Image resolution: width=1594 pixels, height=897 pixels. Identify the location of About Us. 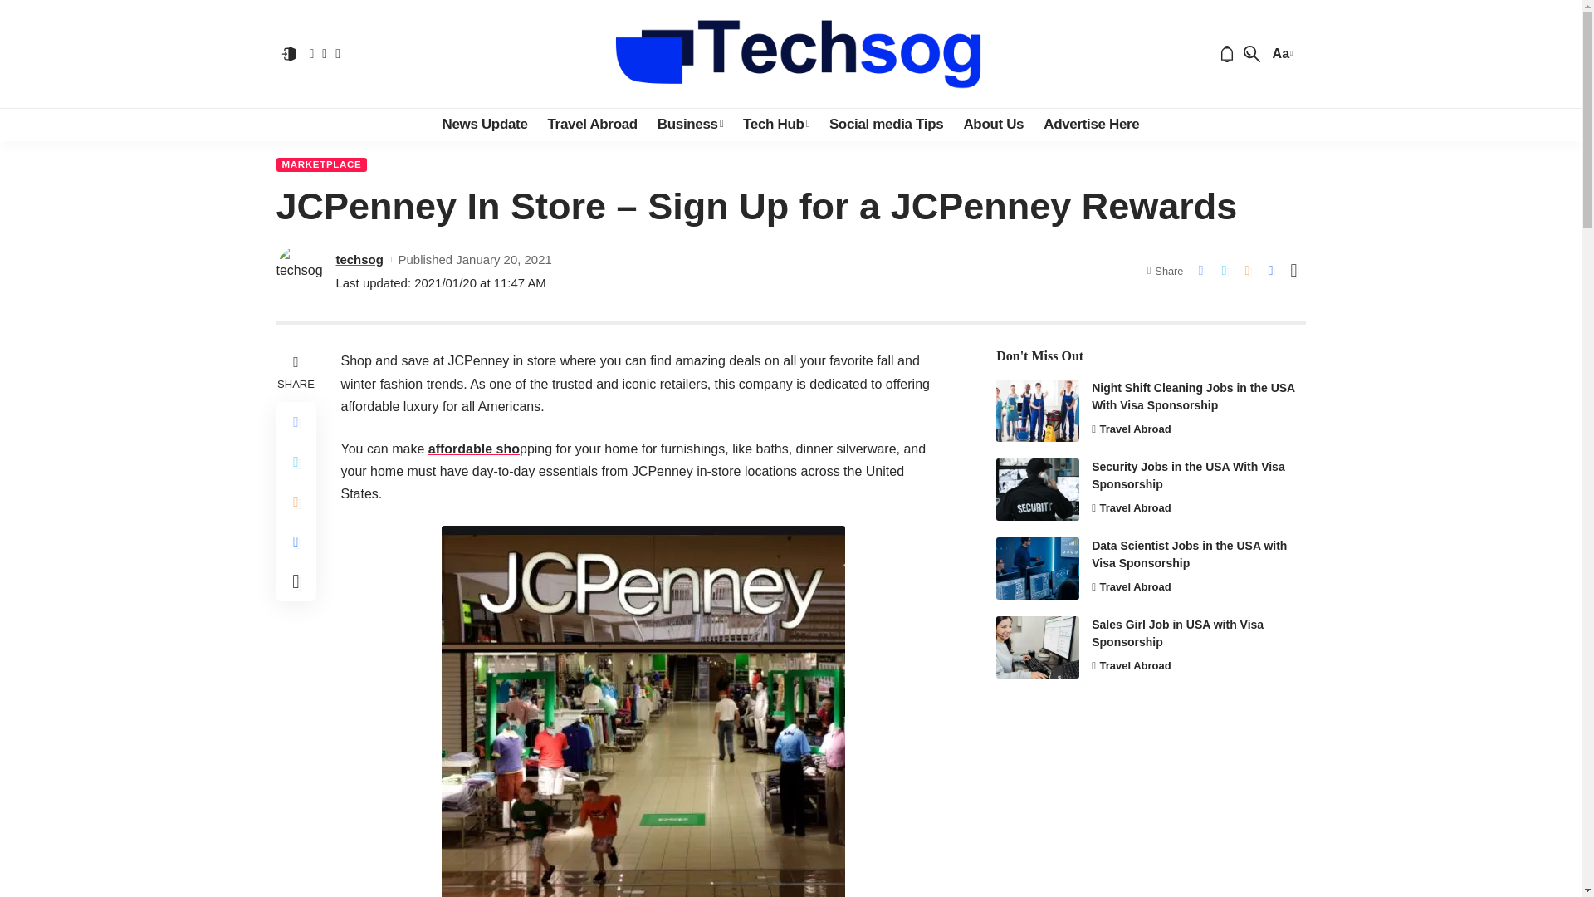
(993, 124).